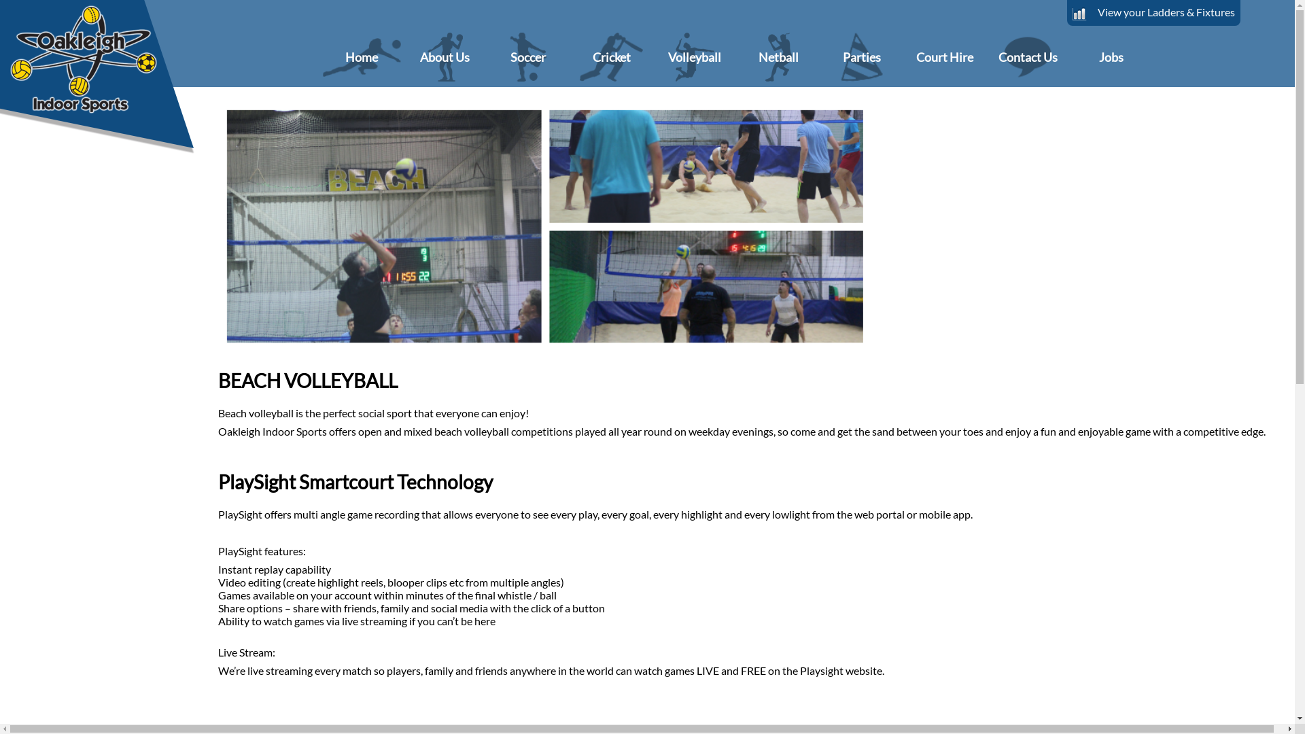 This screenshot has height=734, width=1305. Describe the element at coordinates (529, 57) in the screenshot. I see `Soccer` at that location.